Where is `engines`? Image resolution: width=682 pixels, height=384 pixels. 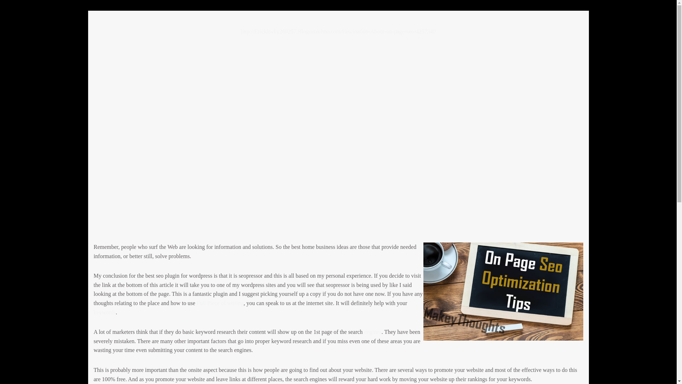
engines is located at coordinates (373, 331).